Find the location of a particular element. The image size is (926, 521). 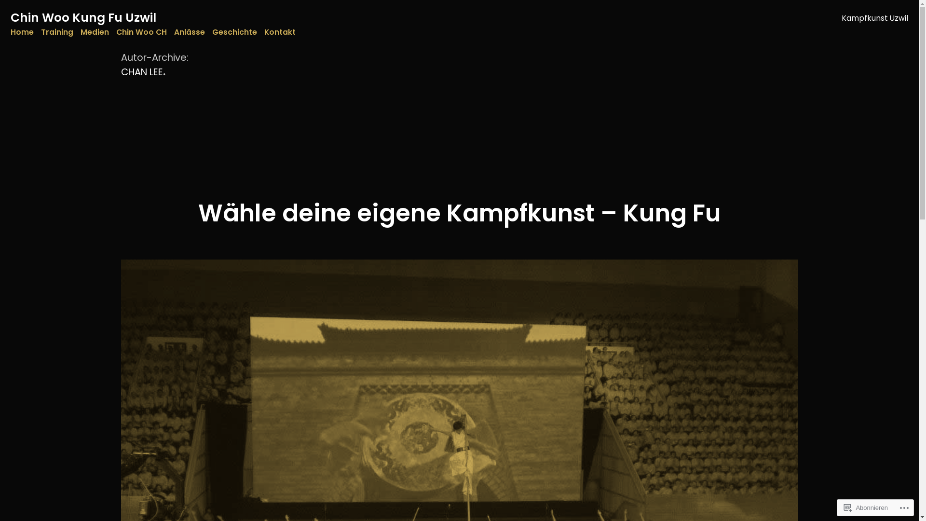

Abonnieren is located at coordinates (866, 507).